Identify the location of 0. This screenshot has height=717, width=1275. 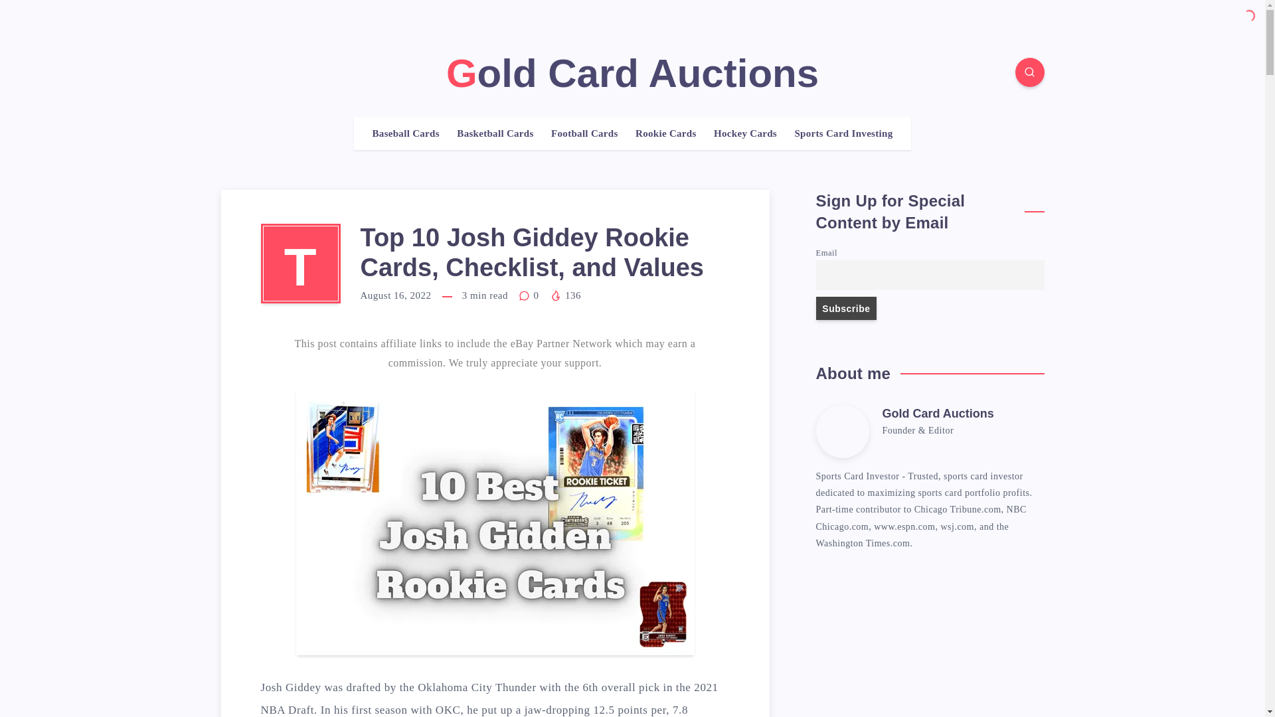
(530, 295).